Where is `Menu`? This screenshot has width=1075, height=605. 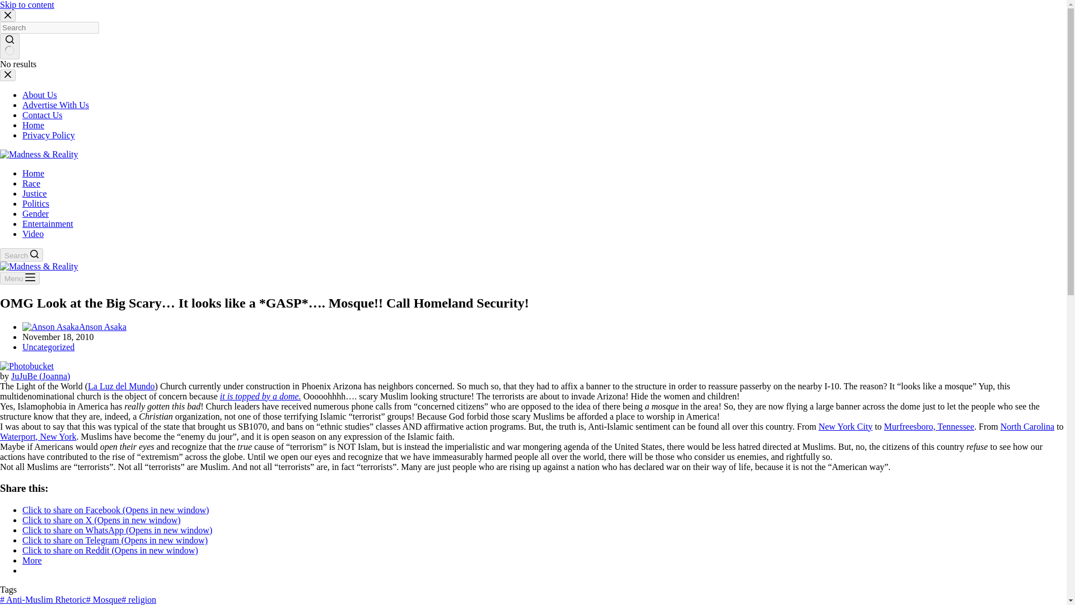
Menu is located at coordinates (20, 278).